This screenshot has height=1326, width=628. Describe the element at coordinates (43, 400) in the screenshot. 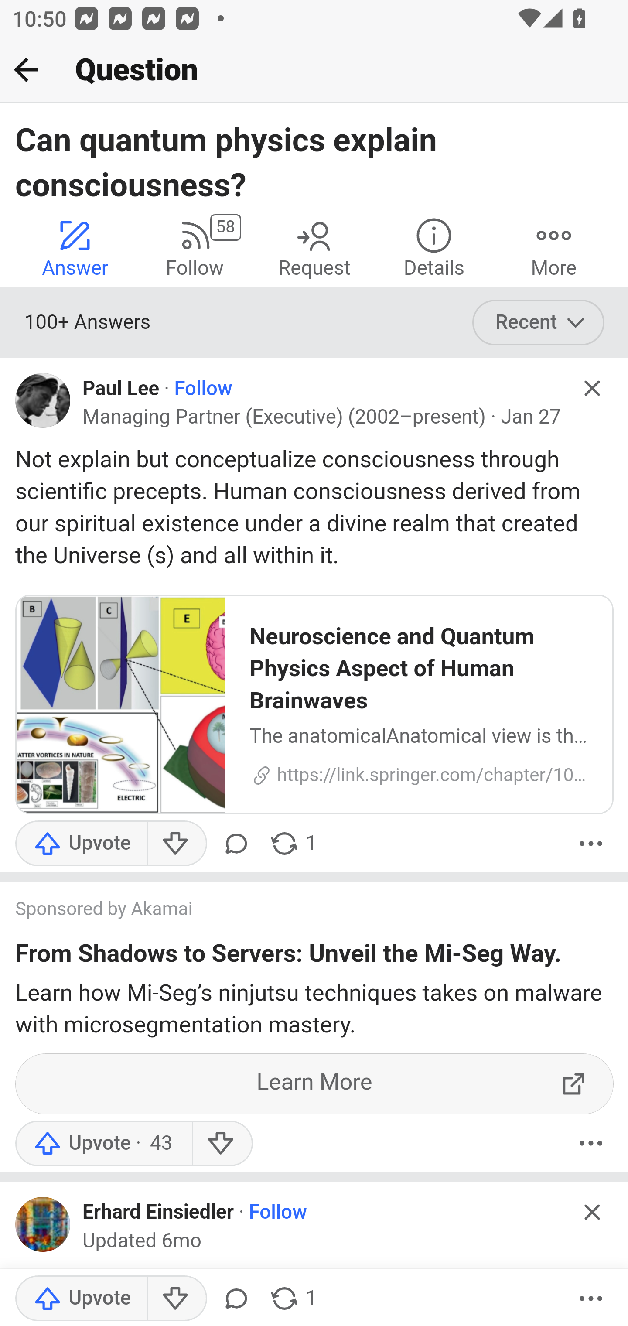

I see `Profile photo for Paul Lee` at that location.